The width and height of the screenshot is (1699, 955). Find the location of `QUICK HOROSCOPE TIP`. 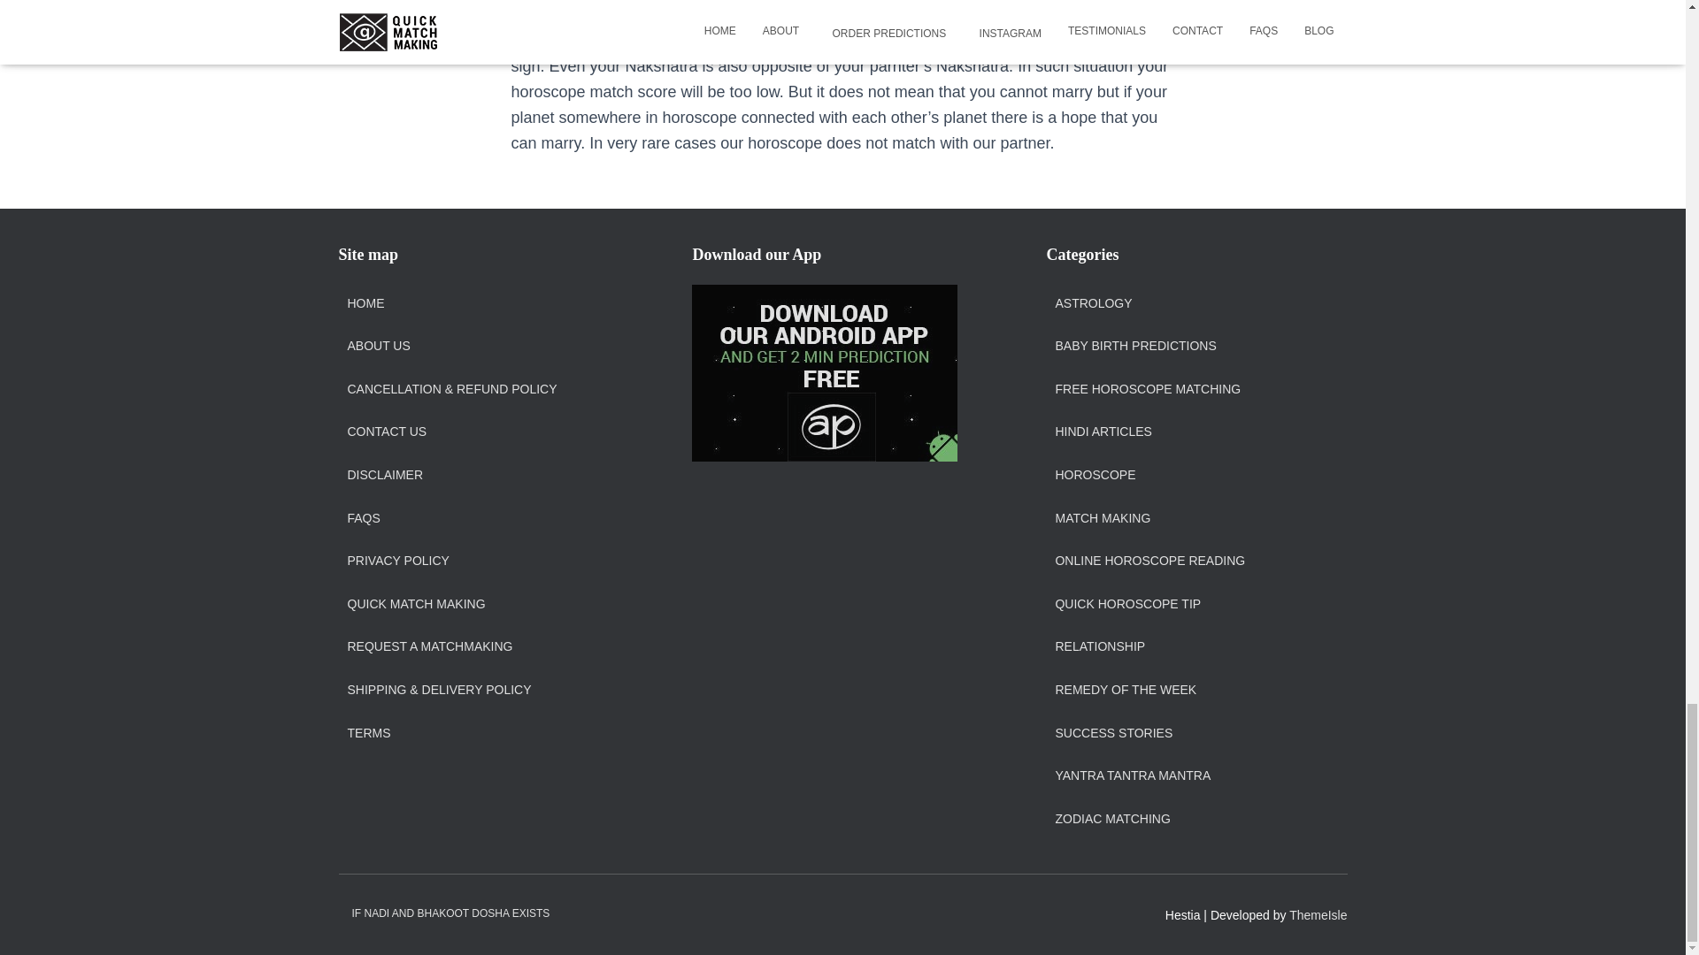

QUICK HOROSCOPE TIP is located at coordinates (1127, 605).